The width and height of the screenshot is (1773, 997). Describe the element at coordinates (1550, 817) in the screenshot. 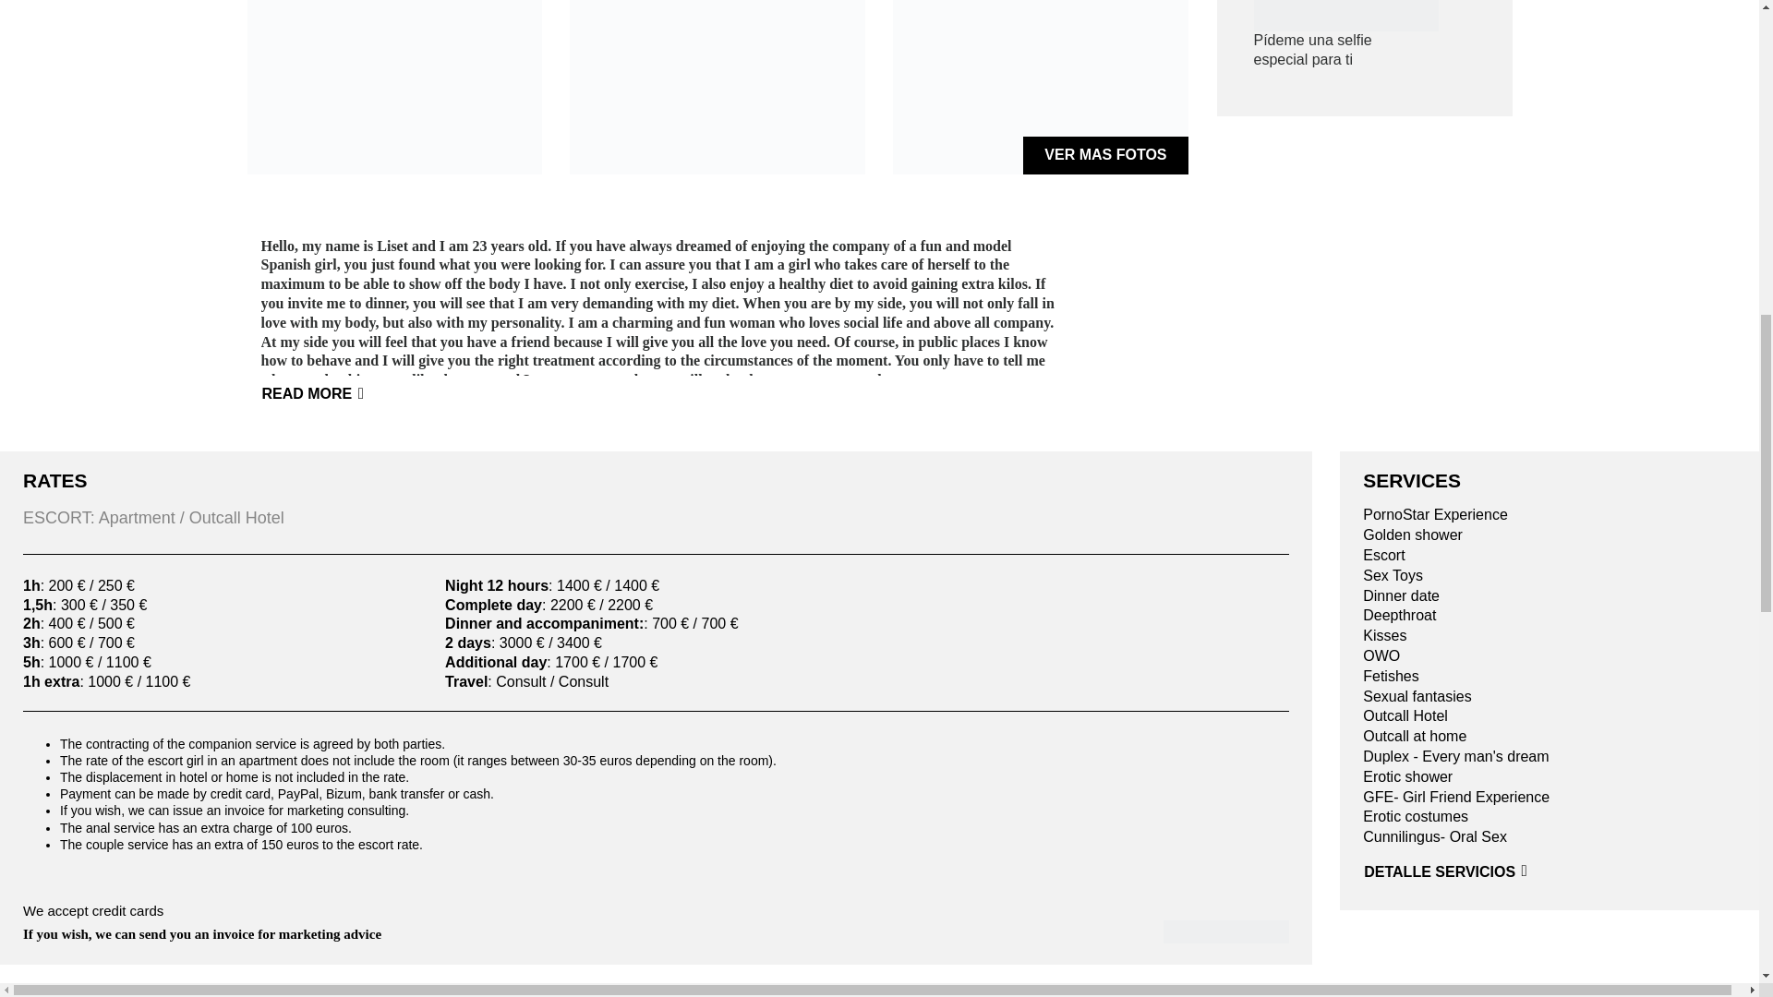

I see `Erotic costumes` at that location.